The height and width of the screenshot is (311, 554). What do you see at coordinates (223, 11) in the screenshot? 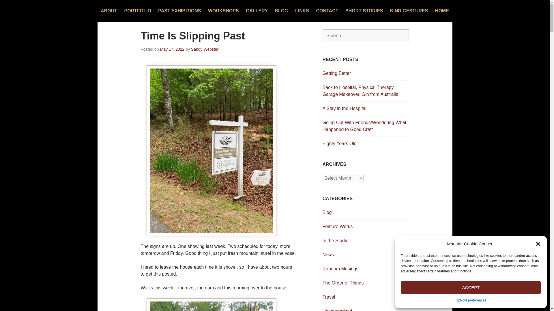
I see `WORKSHOPS` at bounding box center [223, 11].